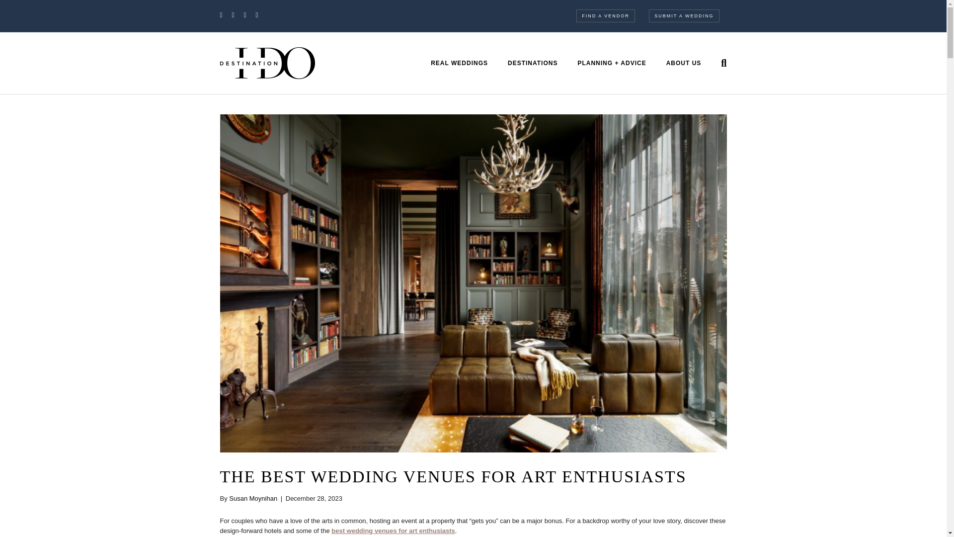 The height and width of the screenshot is (537, 954). What do you see at coordinates (261, 14) in the screenshot?
I see `Instagram` at bounding box center [261, 14].